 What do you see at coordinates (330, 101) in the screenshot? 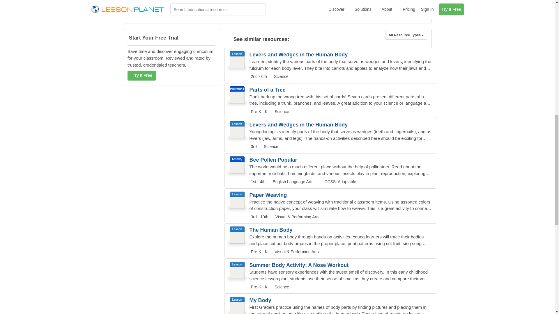
I see `Parts of a Tree Printables` at bounding box center [330, 101].